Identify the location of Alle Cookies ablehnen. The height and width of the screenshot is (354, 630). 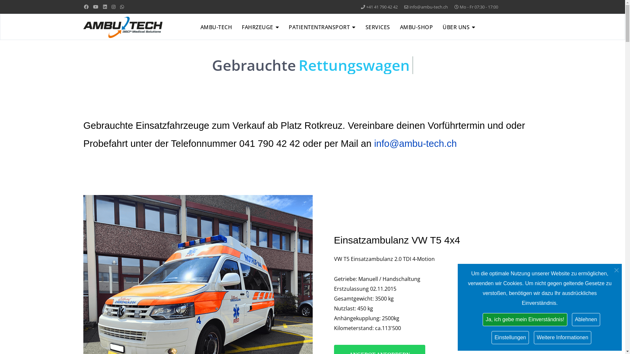
(312, 235).